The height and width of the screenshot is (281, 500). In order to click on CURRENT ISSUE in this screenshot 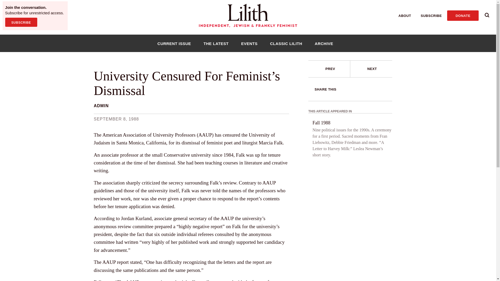, I will do `click(174, 43)`.